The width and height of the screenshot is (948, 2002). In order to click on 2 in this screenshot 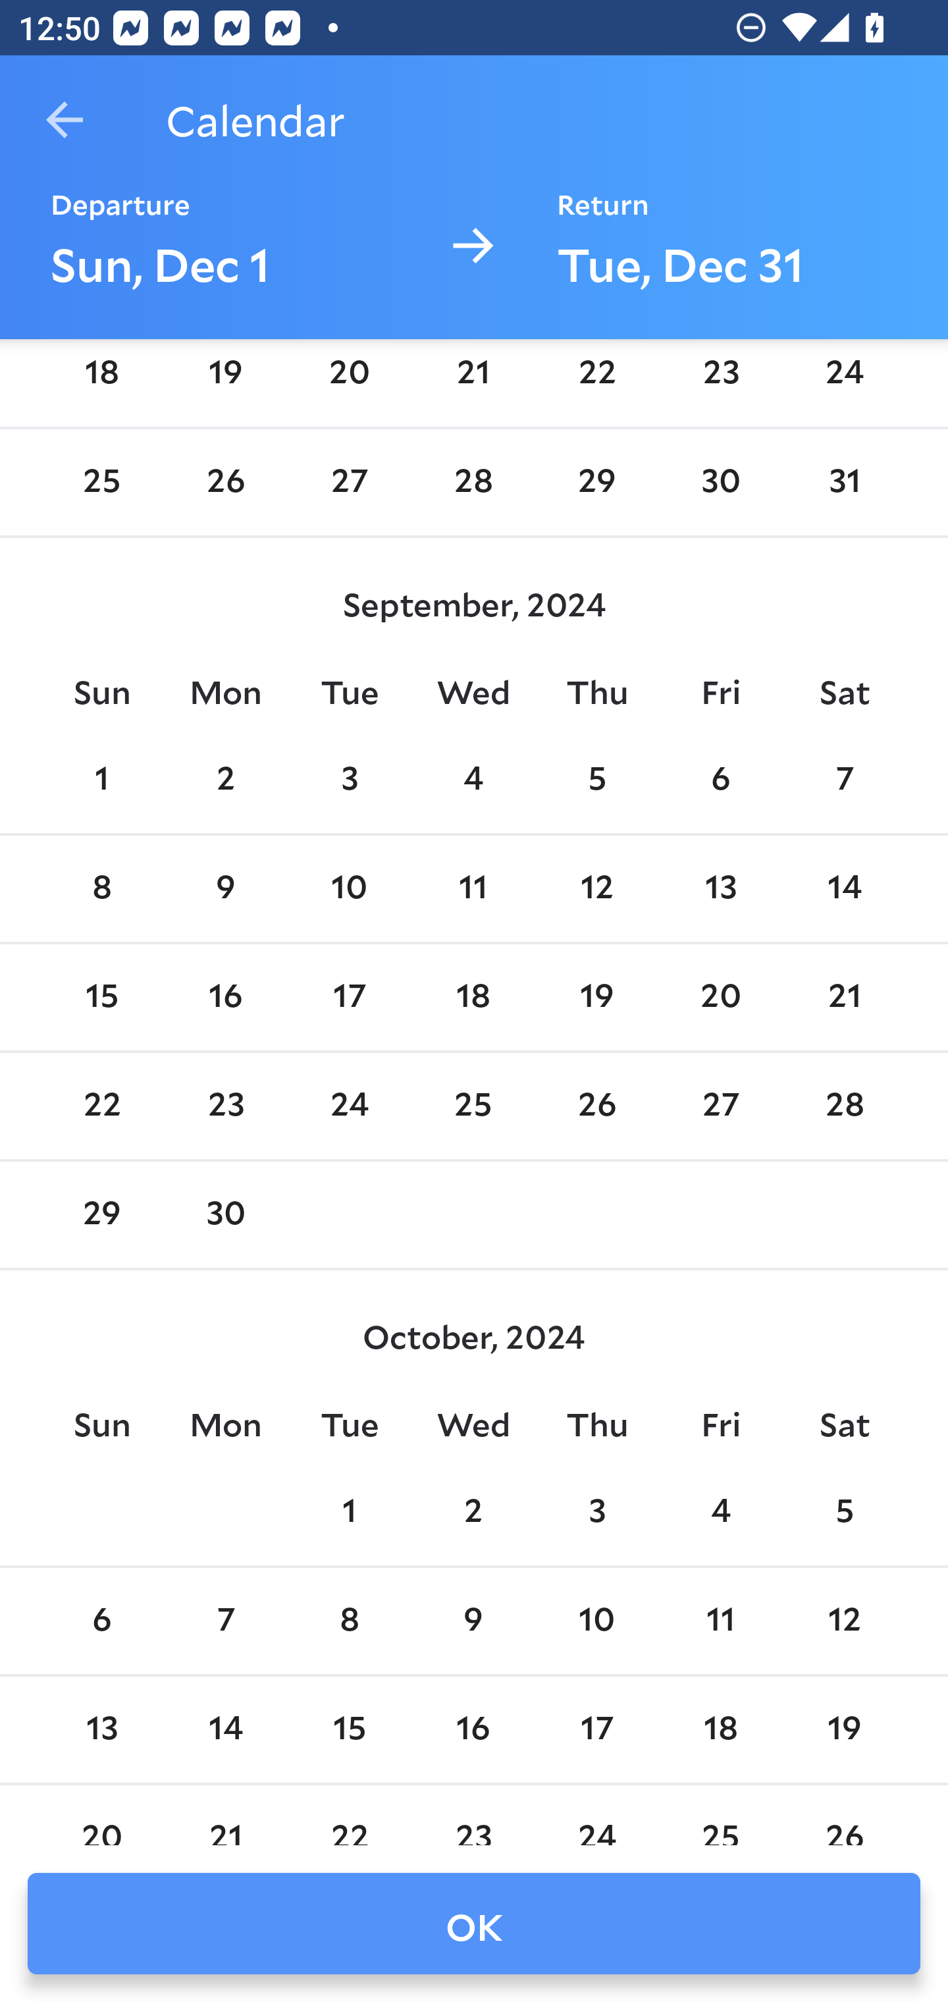, I will do `click(226, 780)`.